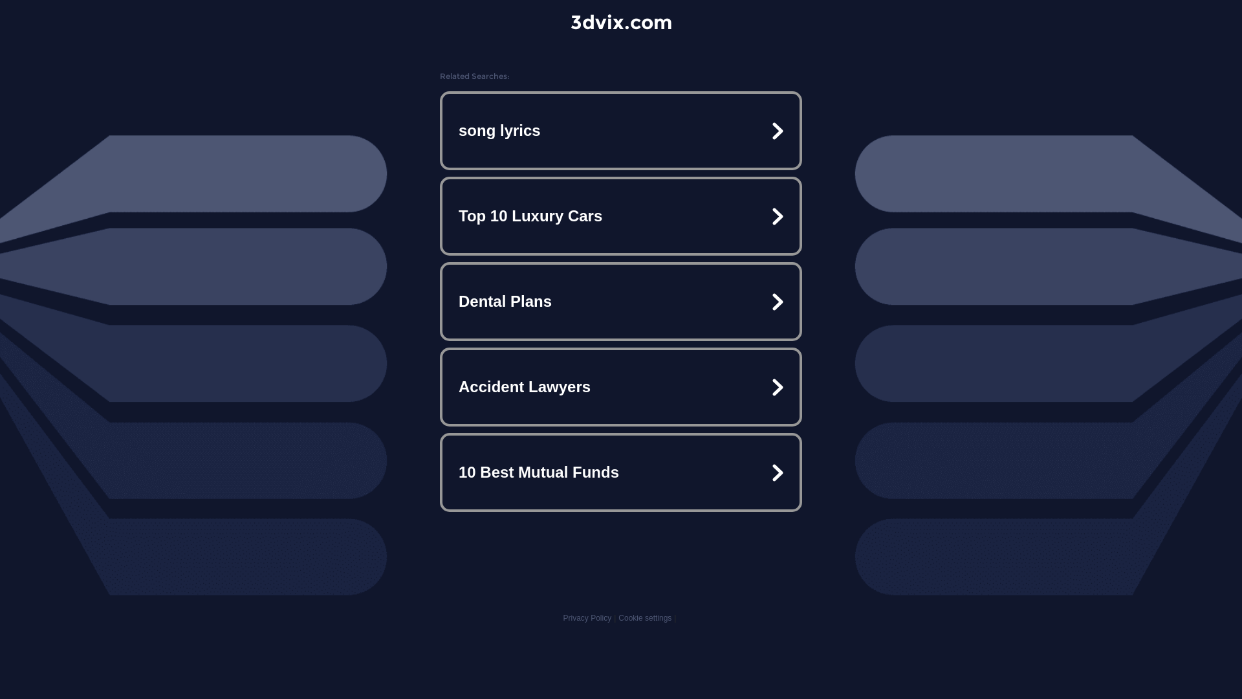 This screenshot has width=1242, height=699. I want to click on 3dvix.com, so click(621, 22).